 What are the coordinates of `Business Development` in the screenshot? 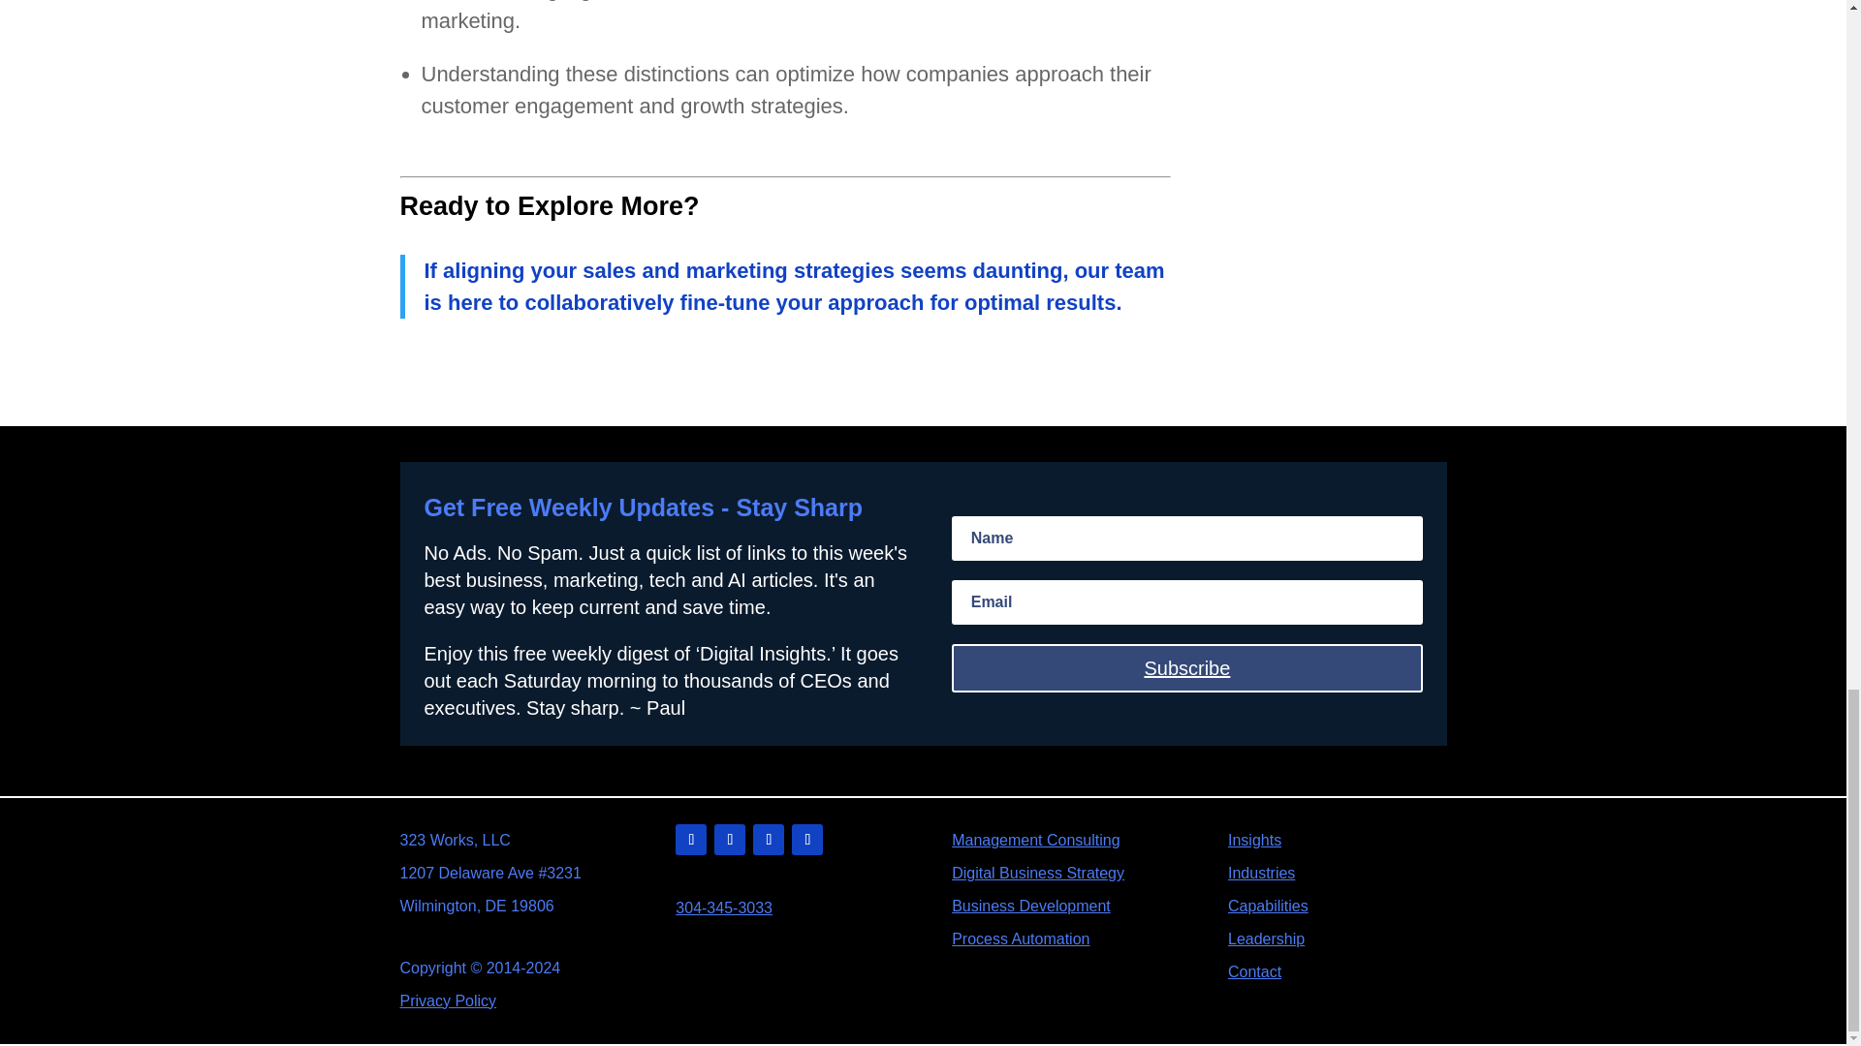 It's located at (1031, 905).